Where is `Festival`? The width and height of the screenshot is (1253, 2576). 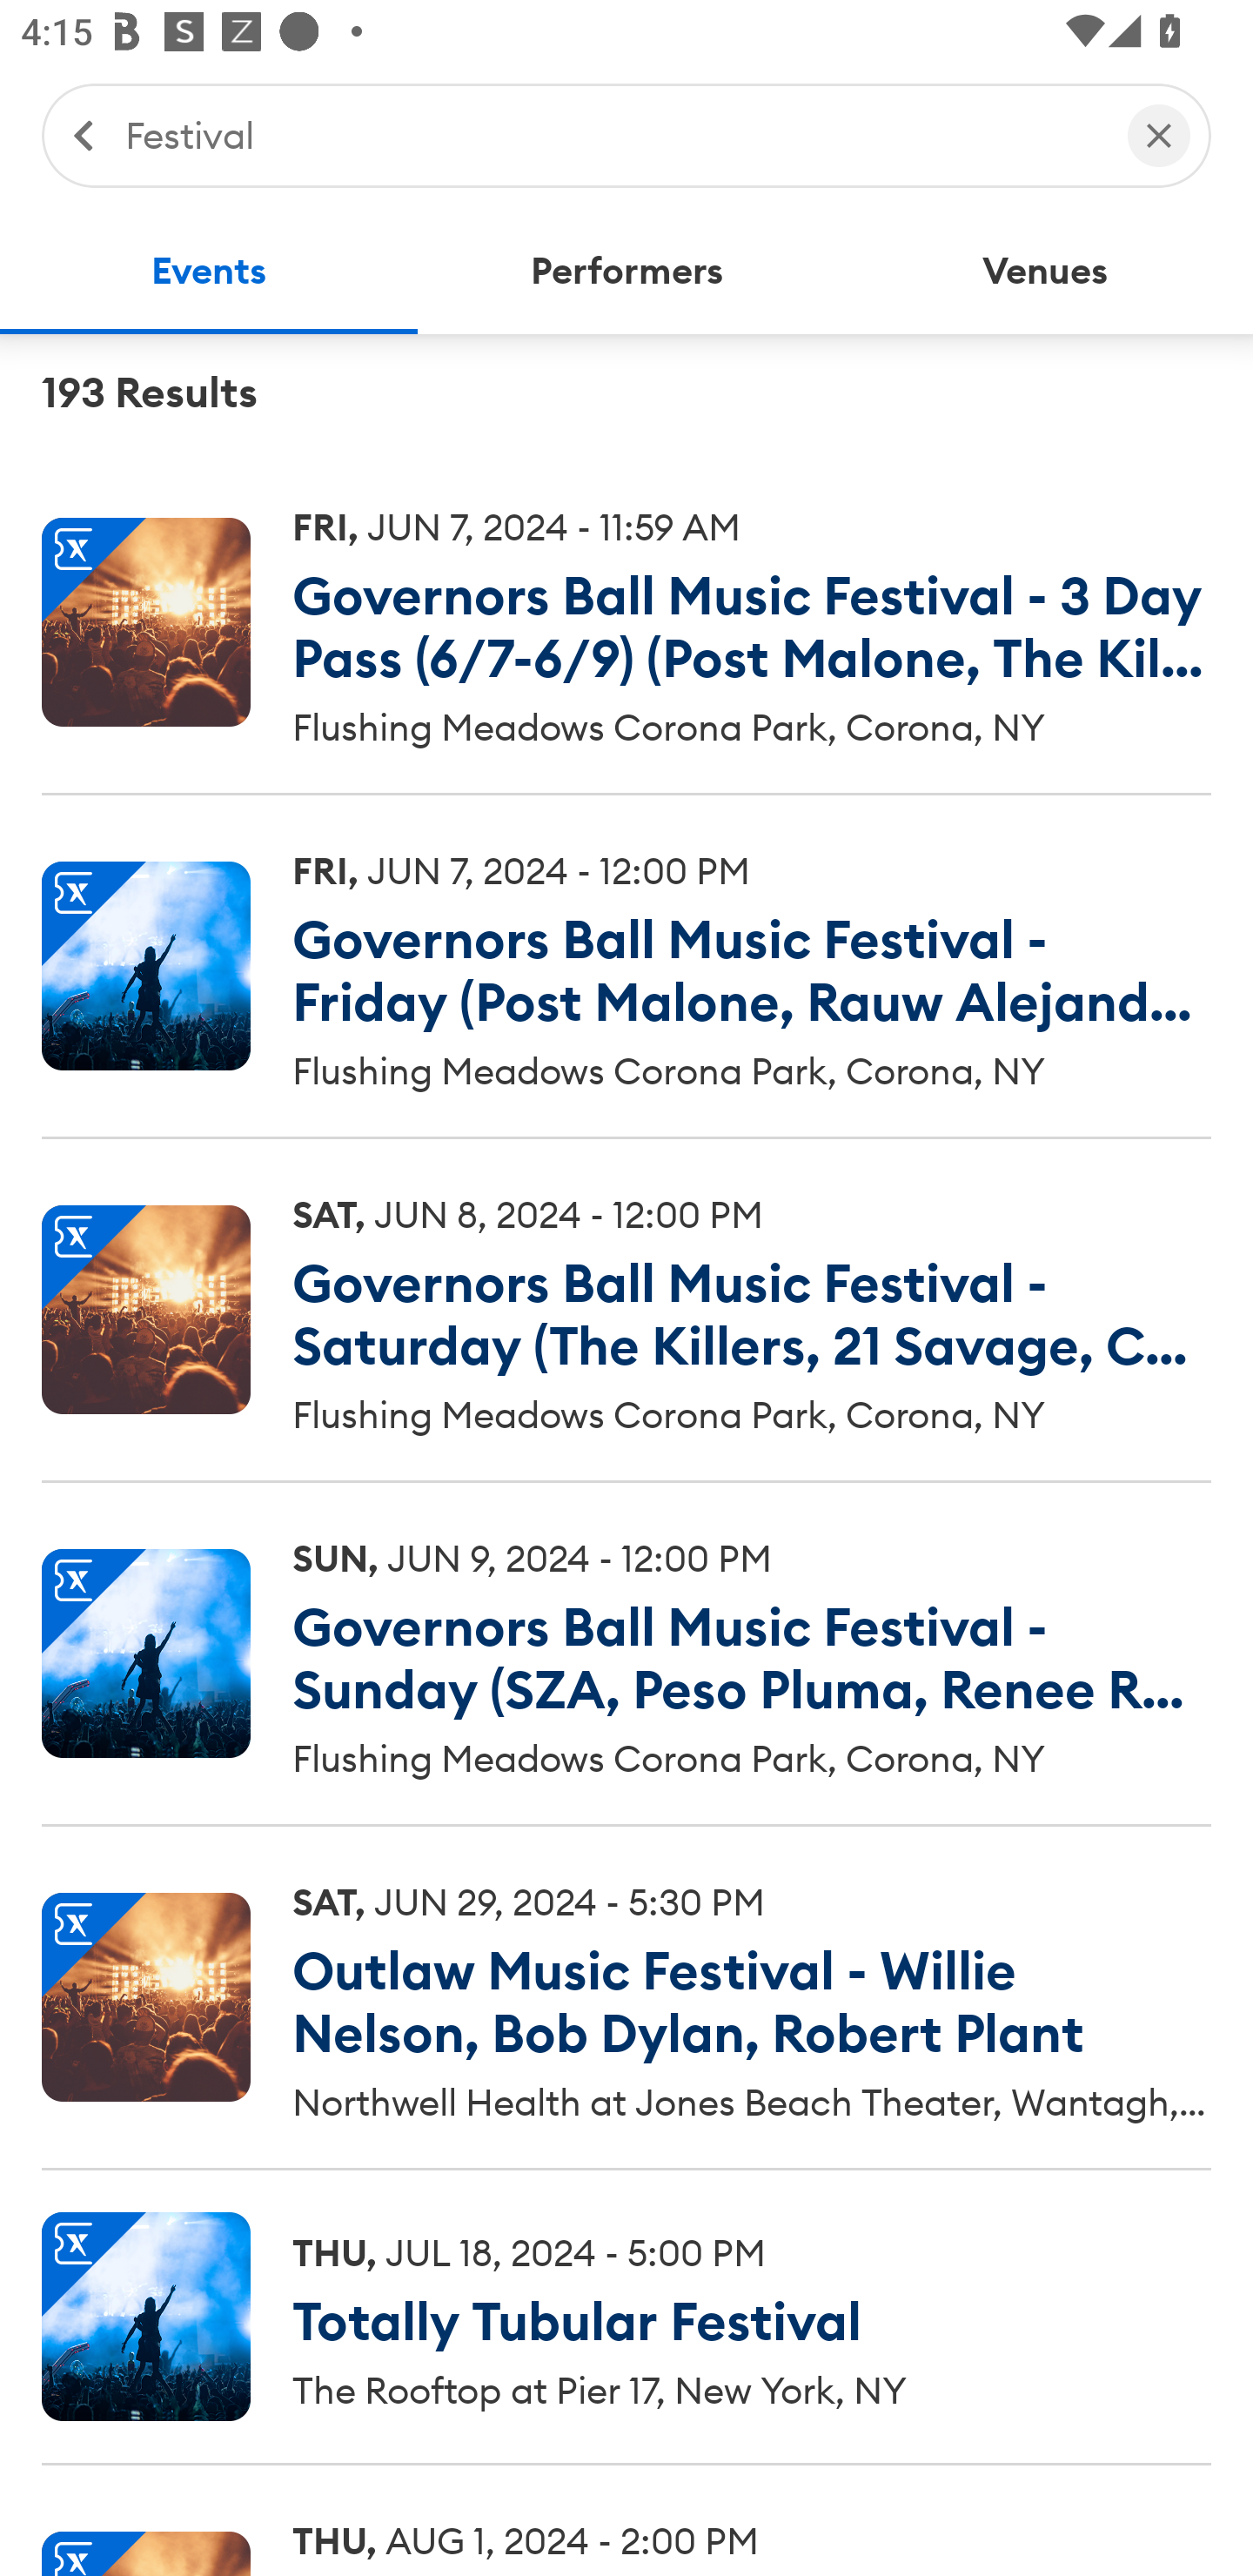
Festival is located at coordinates (611, 134).